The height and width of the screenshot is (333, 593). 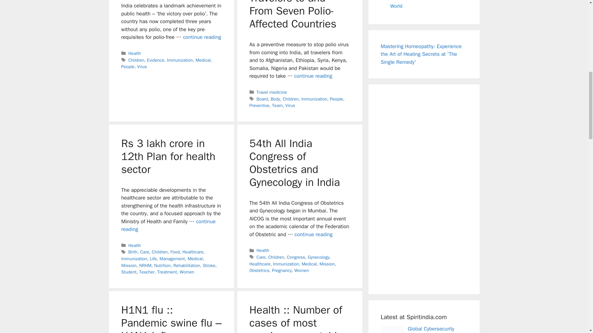 What do you see at coordinates (128, 67) in the screenshot?
I see `People` at bounding box center [128, 67].